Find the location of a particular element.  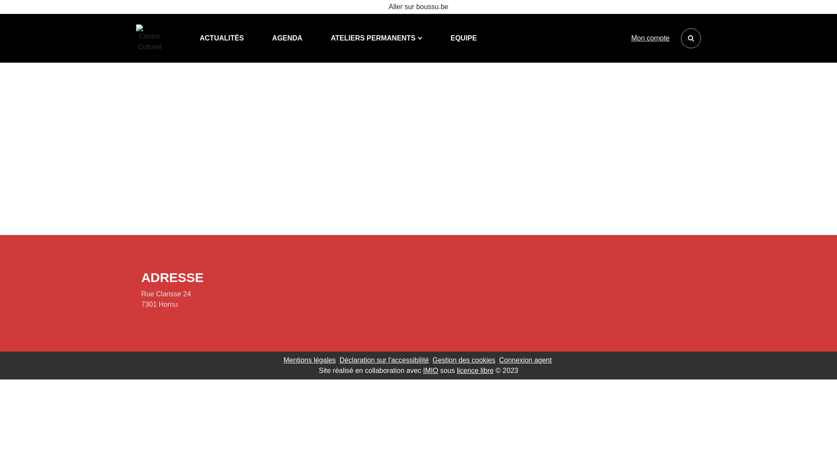

Rechercher is located at coordinates (691, 38).